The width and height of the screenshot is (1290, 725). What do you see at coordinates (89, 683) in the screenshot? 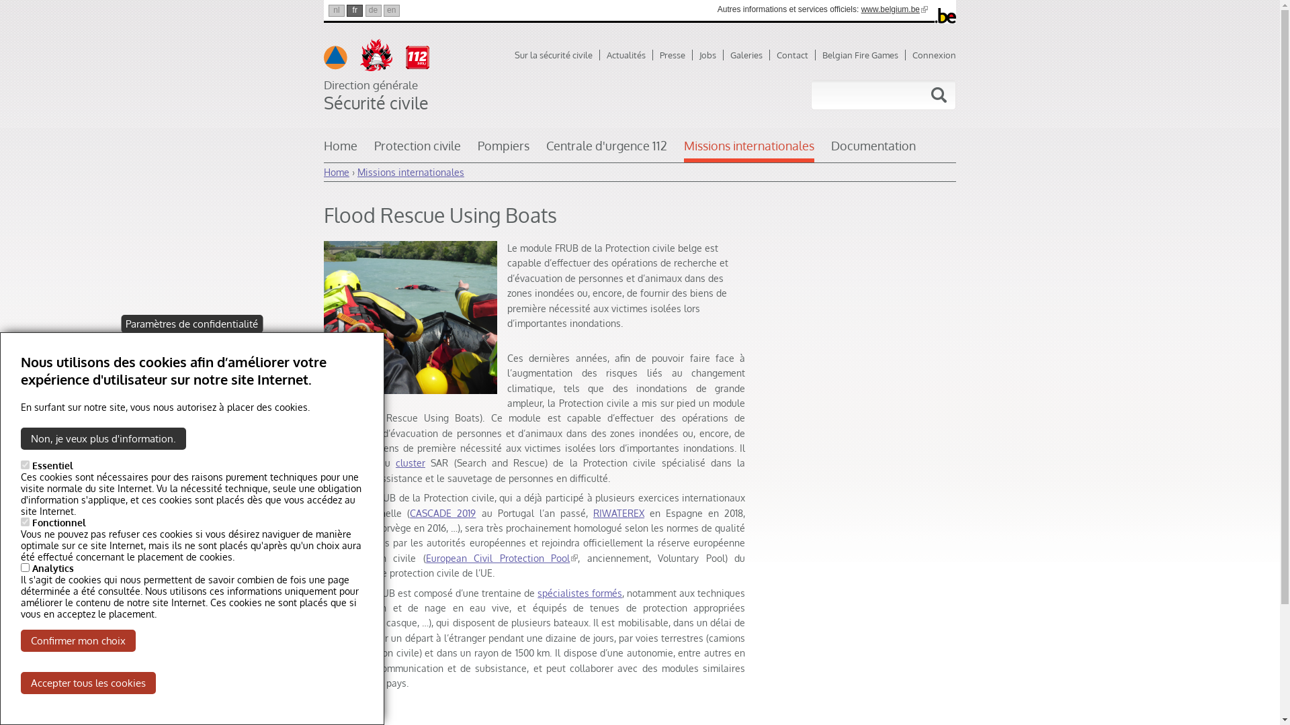
I see `Accepter tous les cookies` at bounding box center [89, 683].